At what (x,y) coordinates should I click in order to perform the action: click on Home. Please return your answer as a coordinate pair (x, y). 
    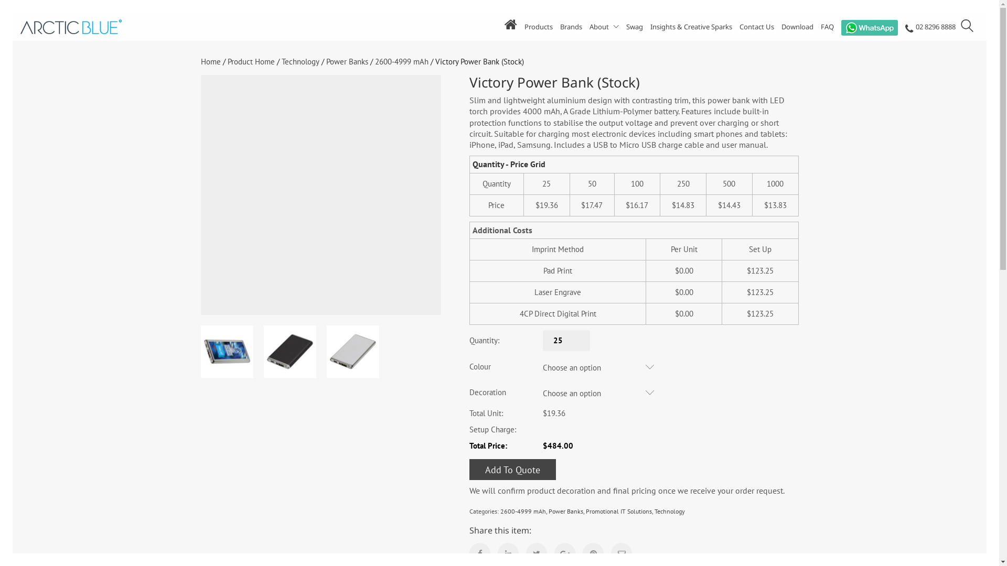
    Looking at the image, I should click on (210, 62).